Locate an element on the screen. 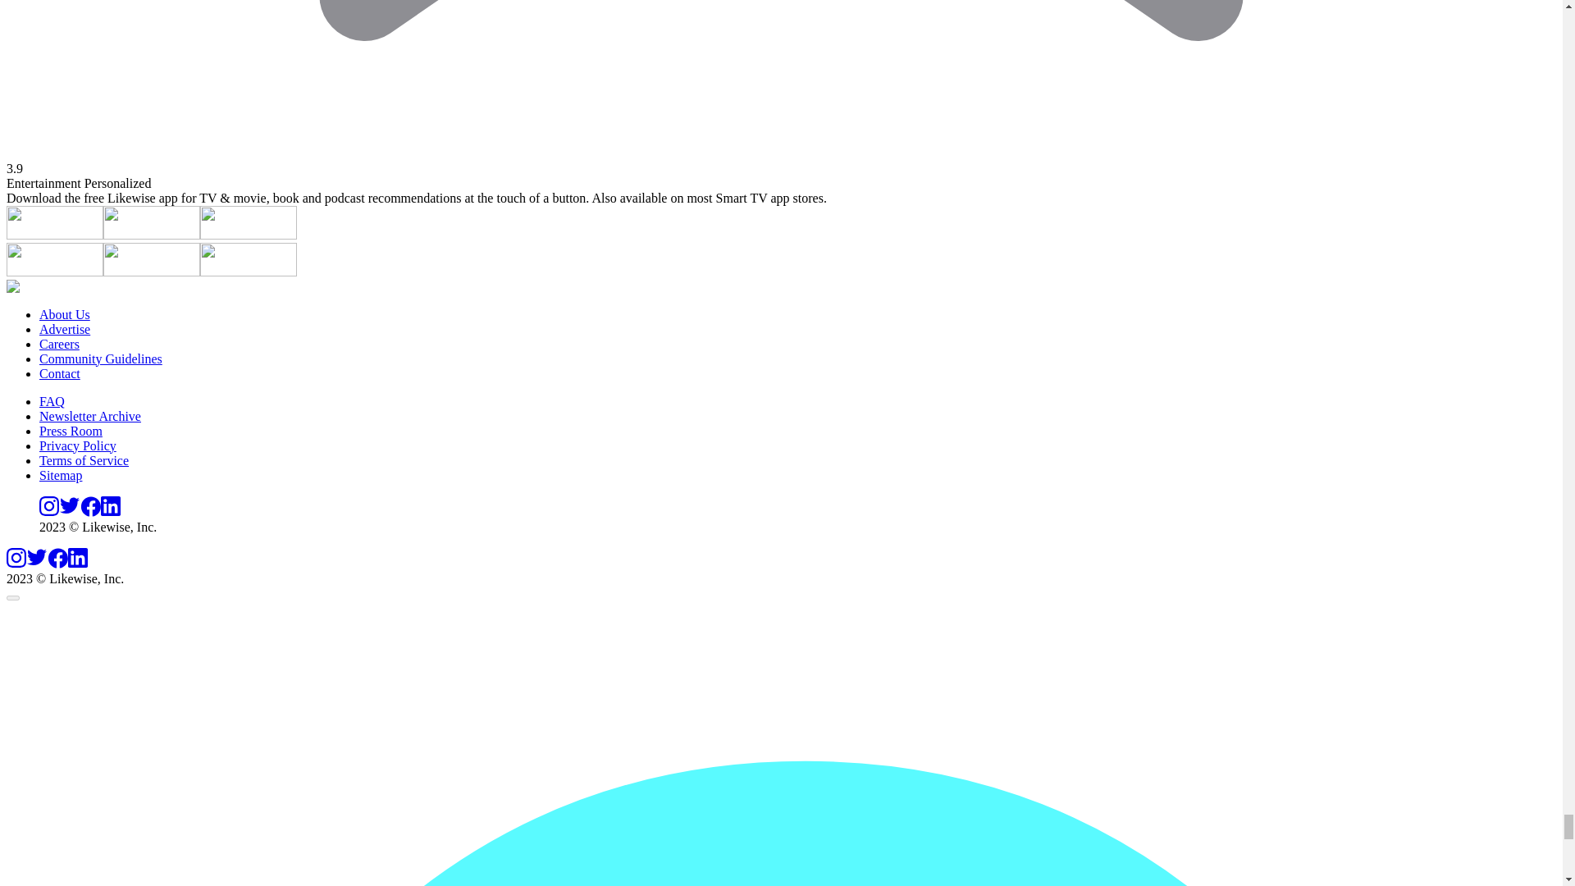 Image resolution: width=1575 pixels, height=886 pixels. Privacy Policy is located at coordinates (78, 445).